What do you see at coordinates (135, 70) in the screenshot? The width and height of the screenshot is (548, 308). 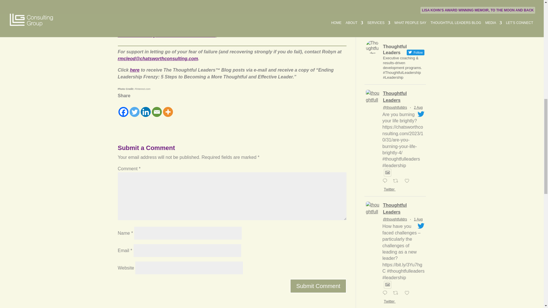 I see `here` at bounding box center [135, 70].